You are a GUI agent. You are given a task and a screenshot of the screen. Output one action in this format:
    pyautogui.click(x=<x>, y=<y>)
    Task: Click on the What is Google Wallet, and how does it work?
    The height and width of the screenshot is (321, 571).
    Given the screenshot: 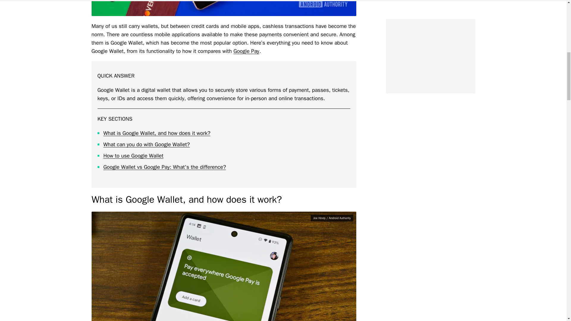 What is the action you would take?
    pyautogui.click(x=157, y=133)
    